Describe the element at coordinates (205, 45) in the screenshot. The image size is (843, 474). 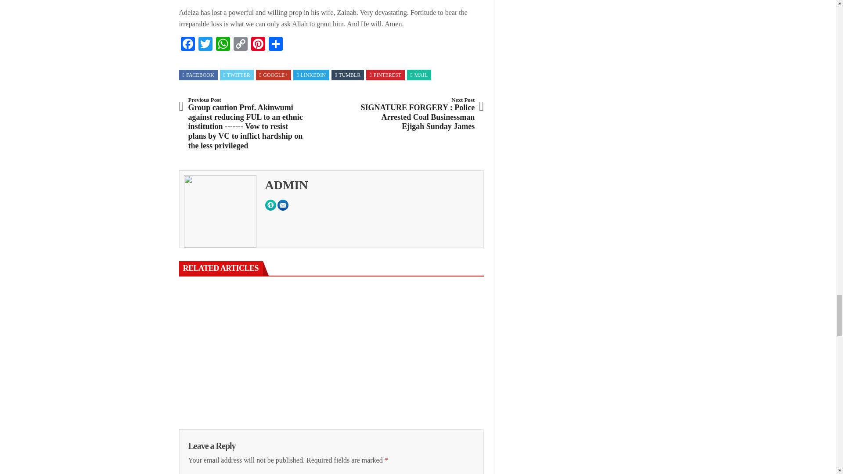
I see `Twitter` at that location.